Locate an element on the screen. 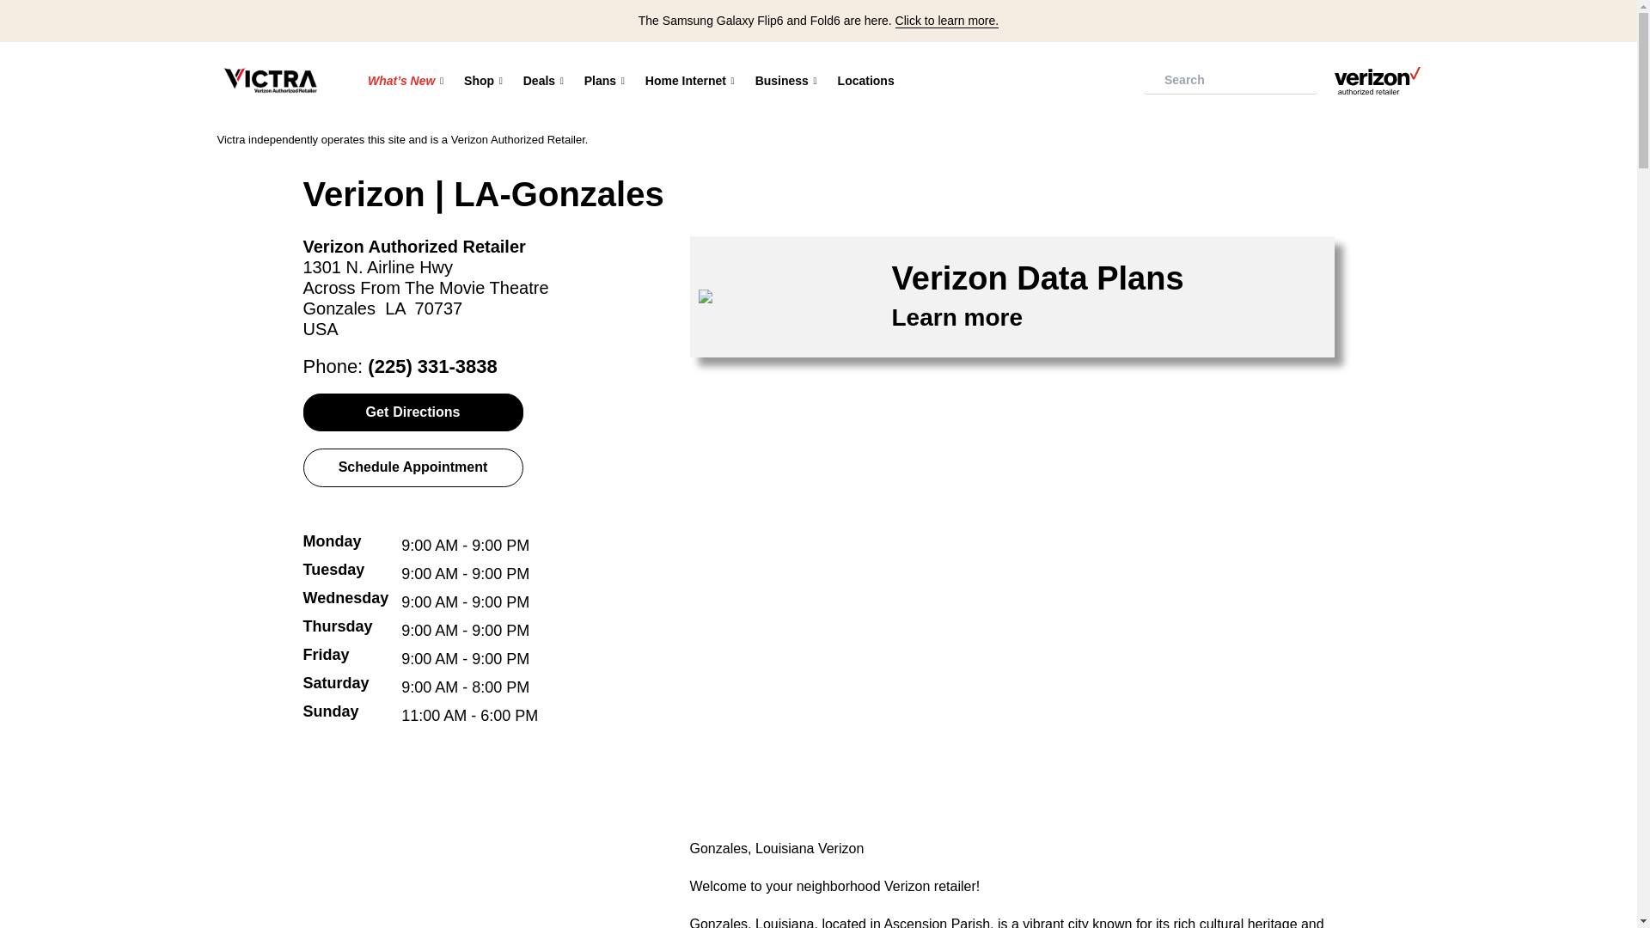 The image size is (1650, 928). Internet is located at coordinates (869, 138).